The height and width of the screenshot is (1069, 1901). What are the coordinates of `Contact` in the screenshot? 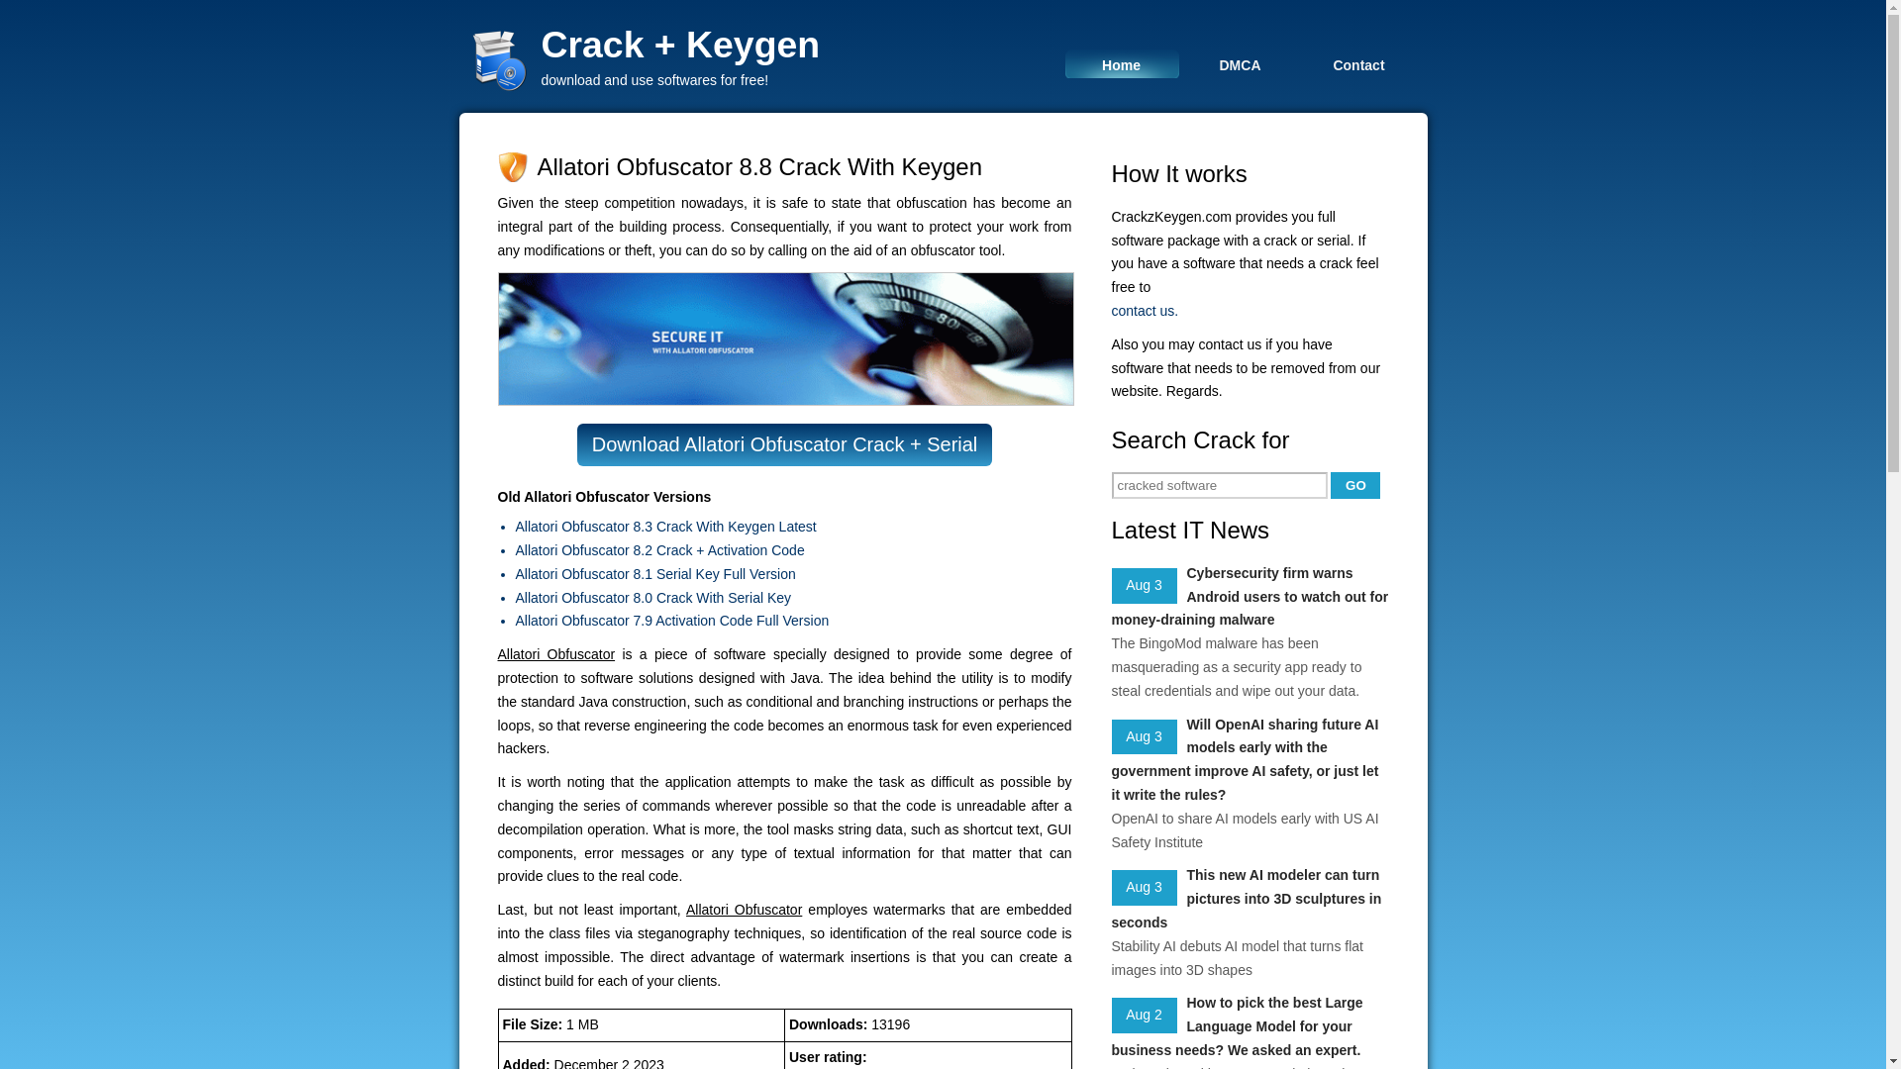 It's located at (1358, 63).